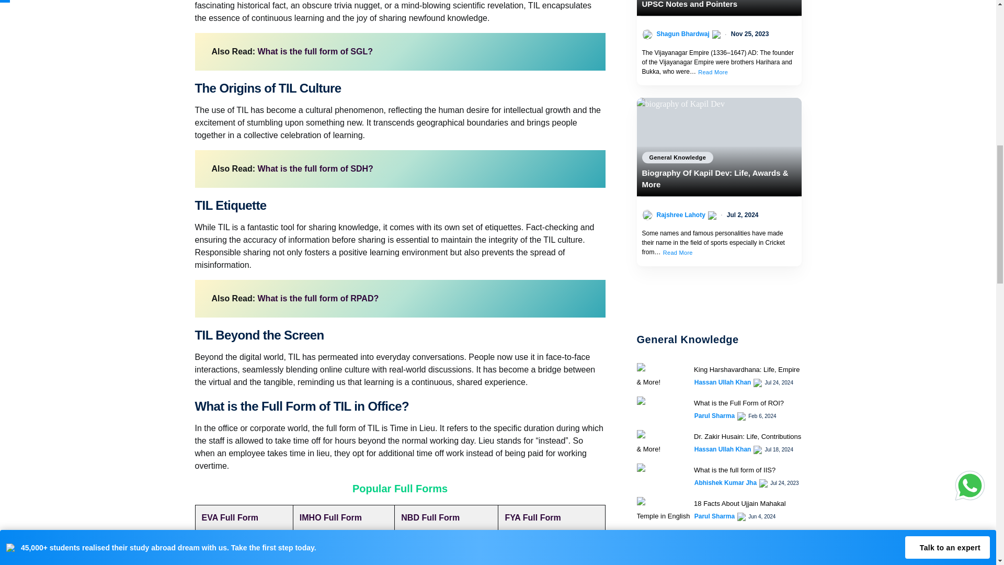 The image size is (1004, 565). I want to click on View all posts by Hassan Ullah Khan, so click(723, 382).